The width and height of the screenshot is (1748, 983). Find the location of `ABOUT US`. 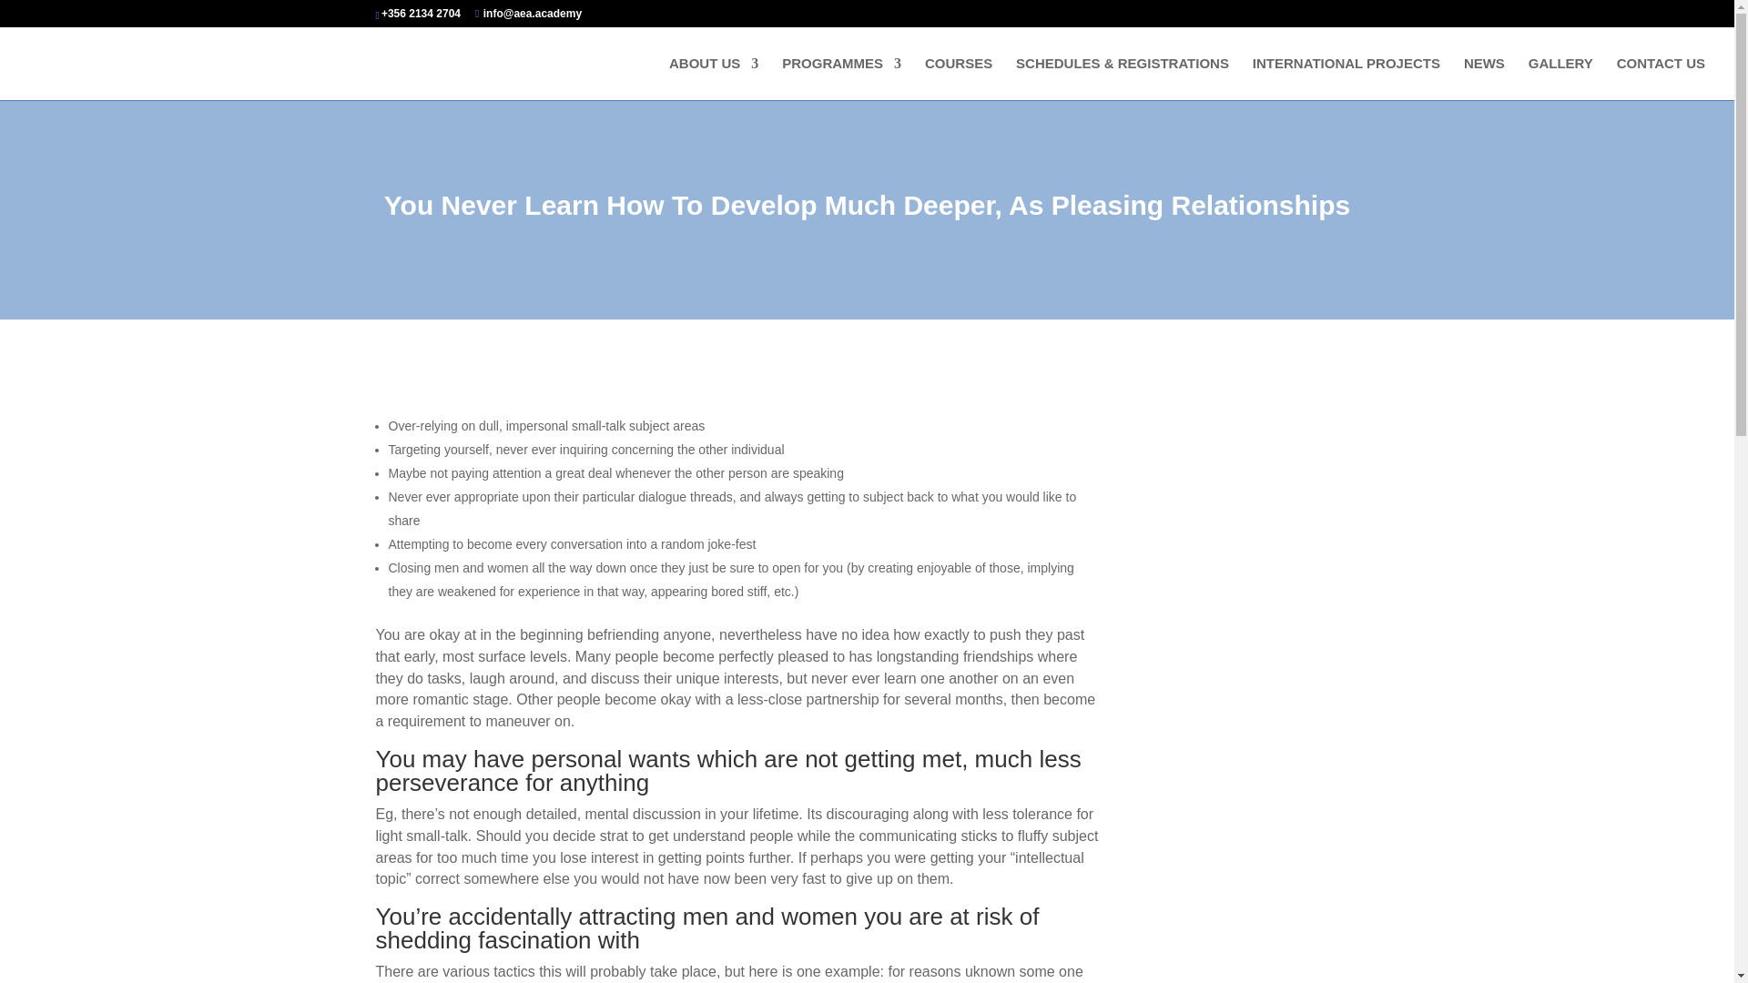

ABOUT US is located at coordinates (714, 78).